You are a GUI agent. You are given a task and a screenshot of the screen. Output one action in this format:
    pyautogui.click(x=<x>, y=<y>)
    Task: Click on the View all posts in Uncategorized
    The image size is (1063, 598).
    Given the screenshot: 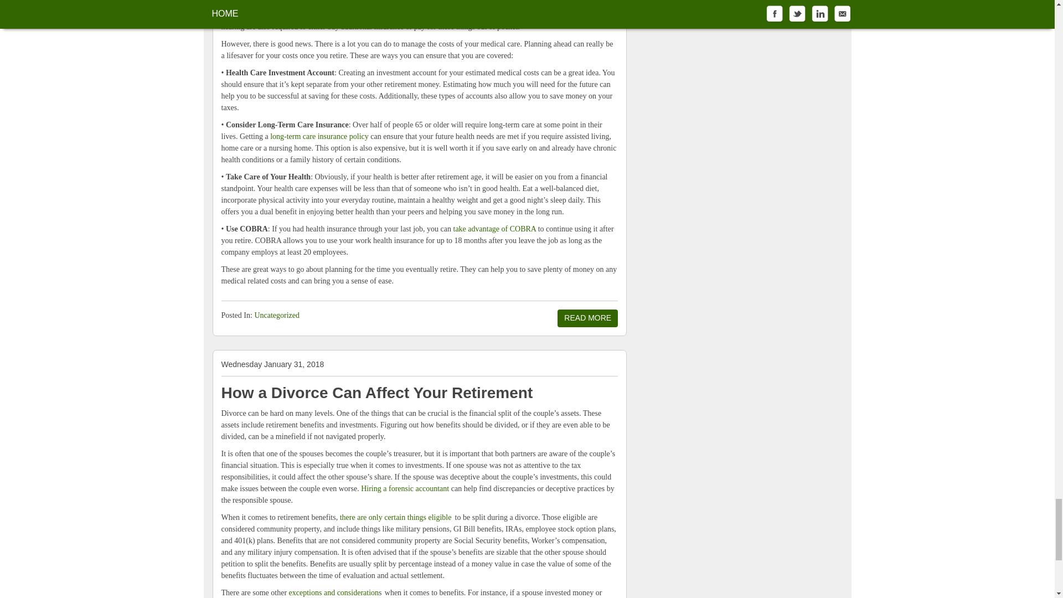 What is the action you would take?
    pyautogui.click(x=277, y=315)
    